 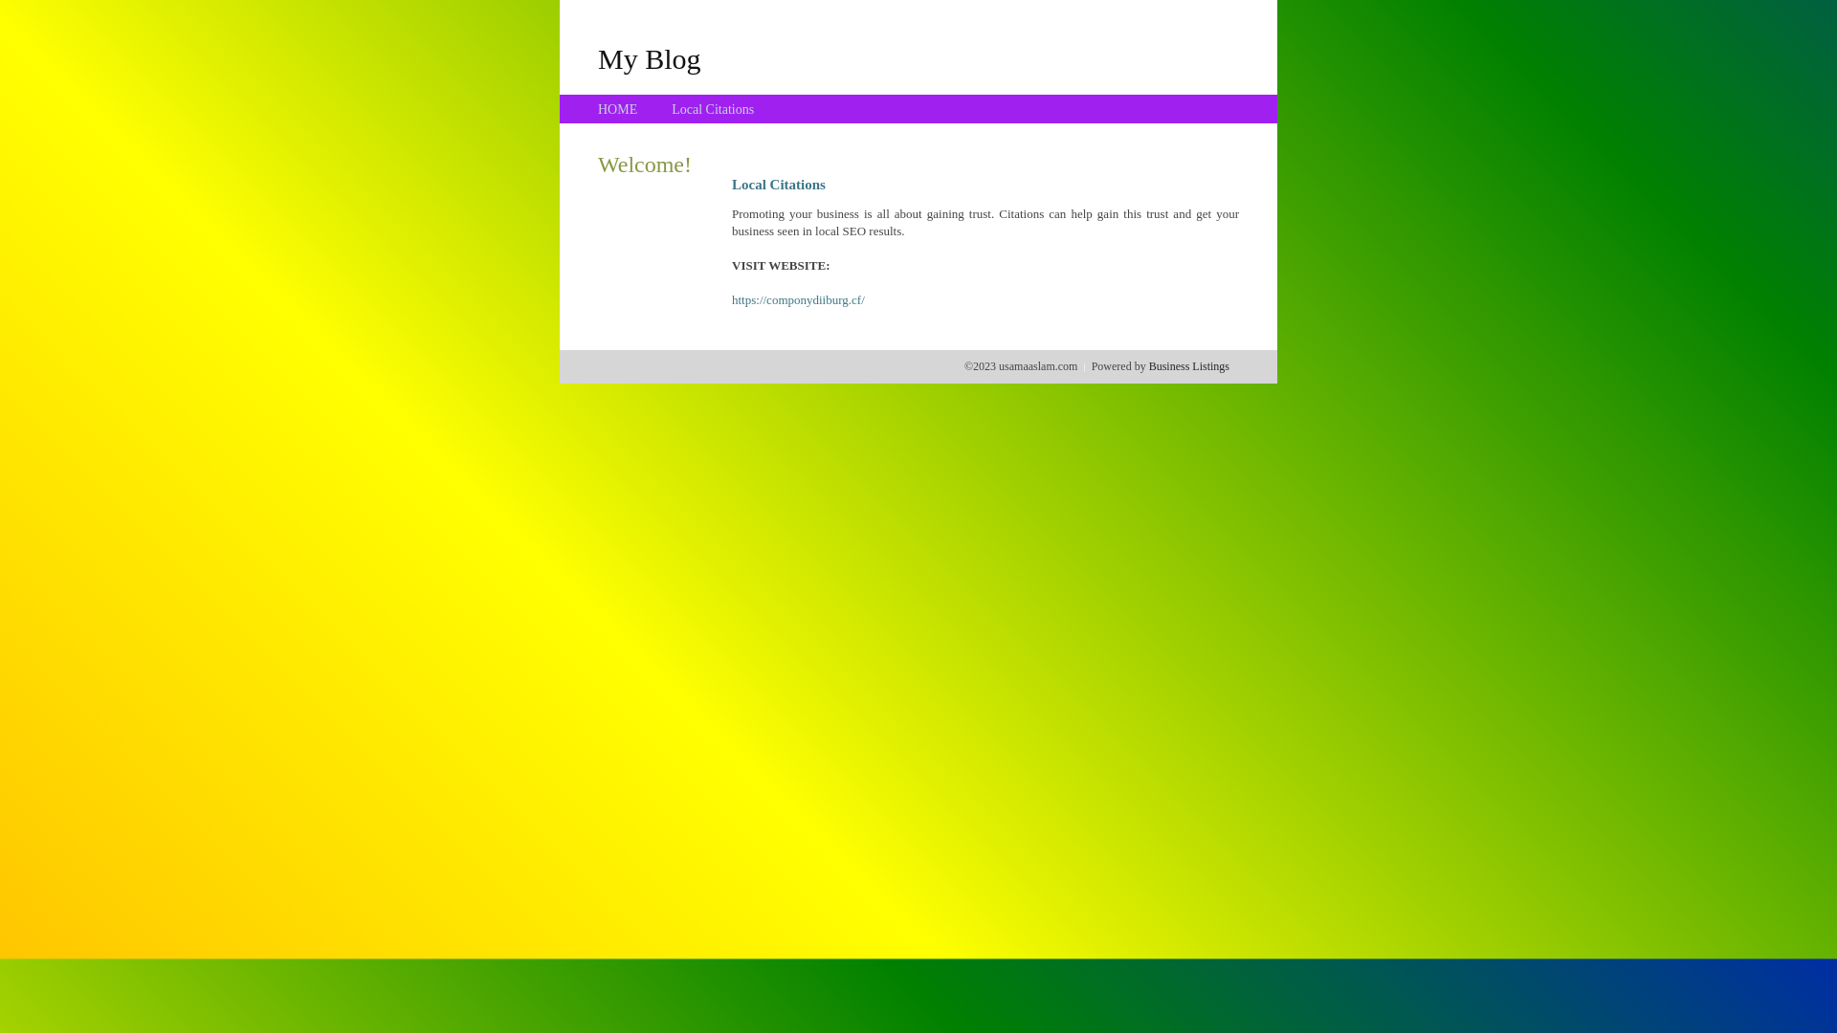 What do you see at coordinates (798, 300) in the screenshot?
I see `https://componydiiburg.cf/` at bounding box center [798, 300].